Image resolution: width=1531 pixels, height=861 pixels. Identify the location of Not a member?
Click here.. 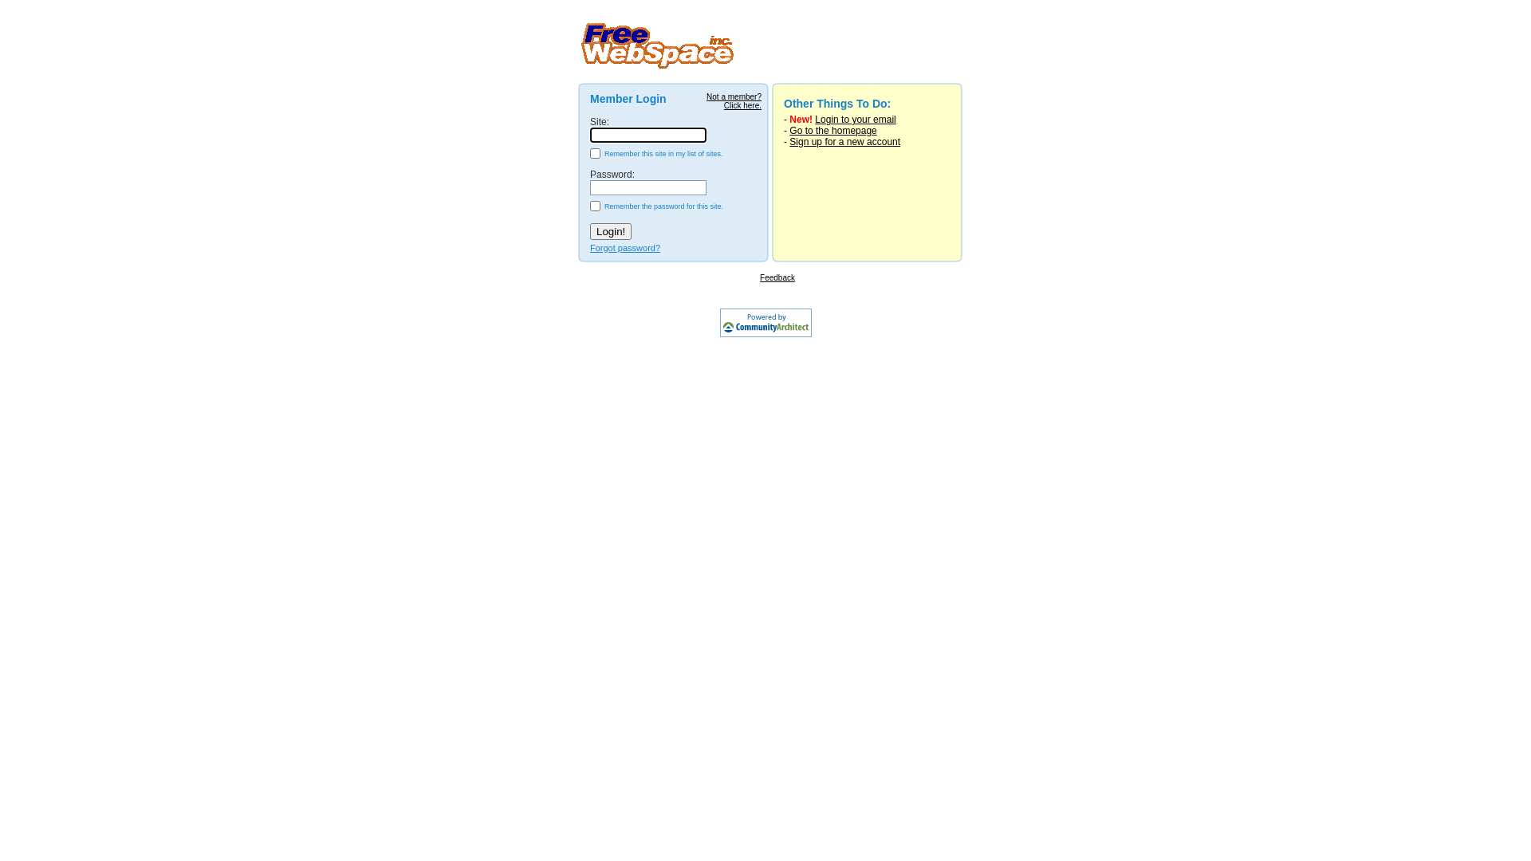
(734, 101).